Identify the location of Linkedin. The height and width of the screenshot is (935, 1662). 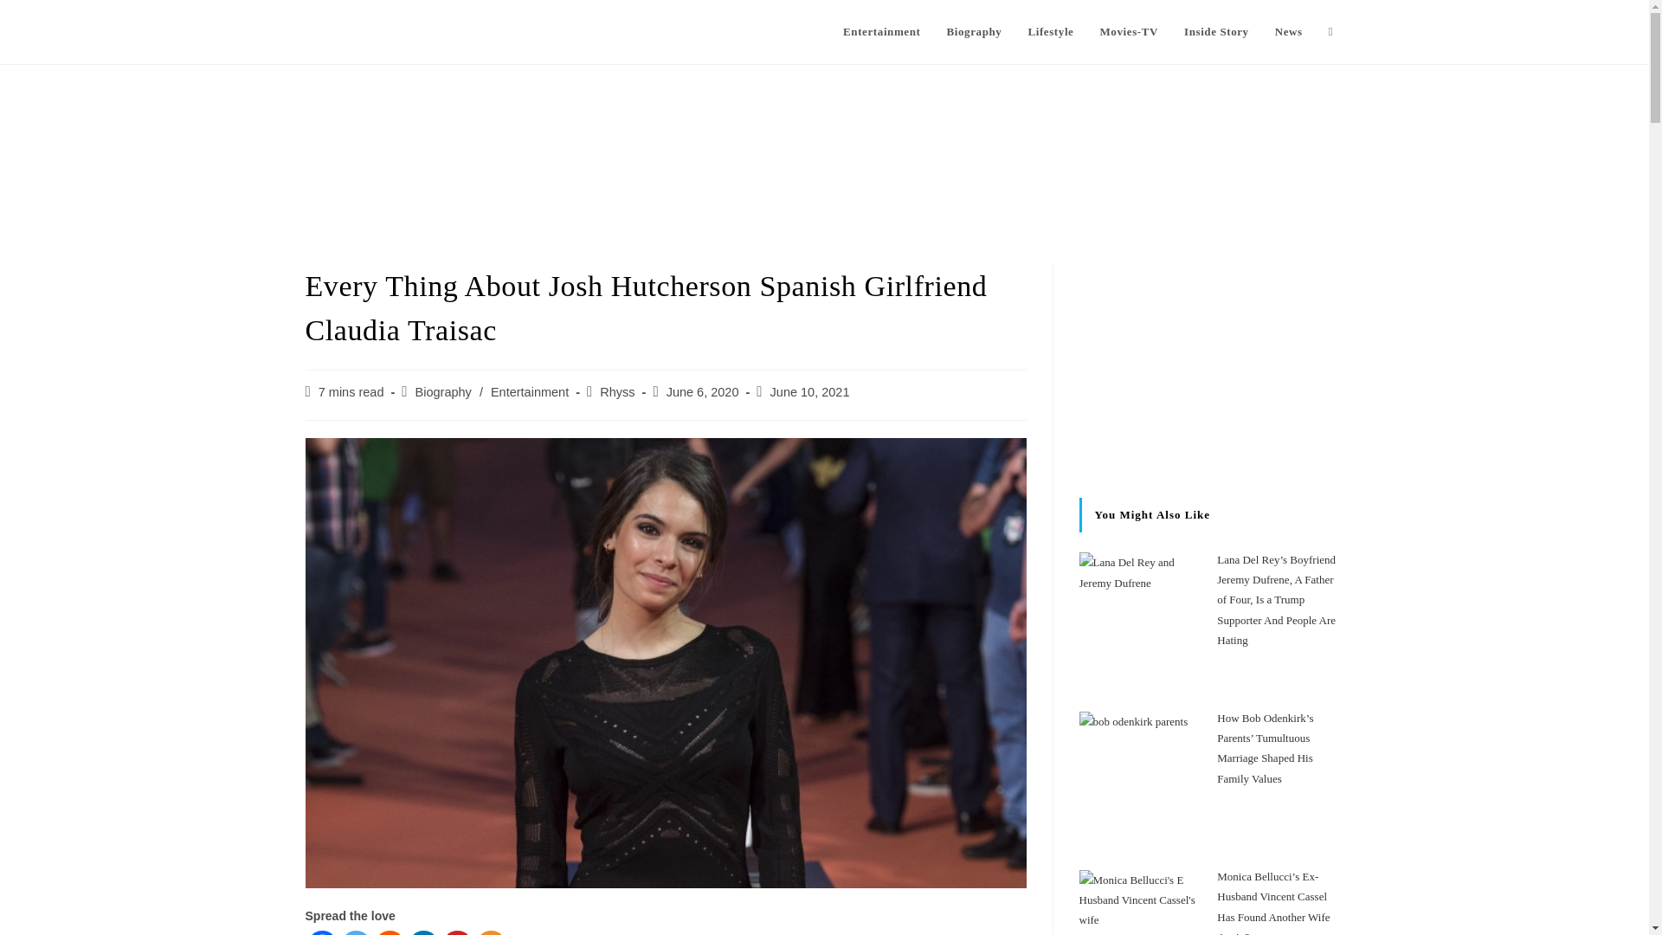
(423, 932).